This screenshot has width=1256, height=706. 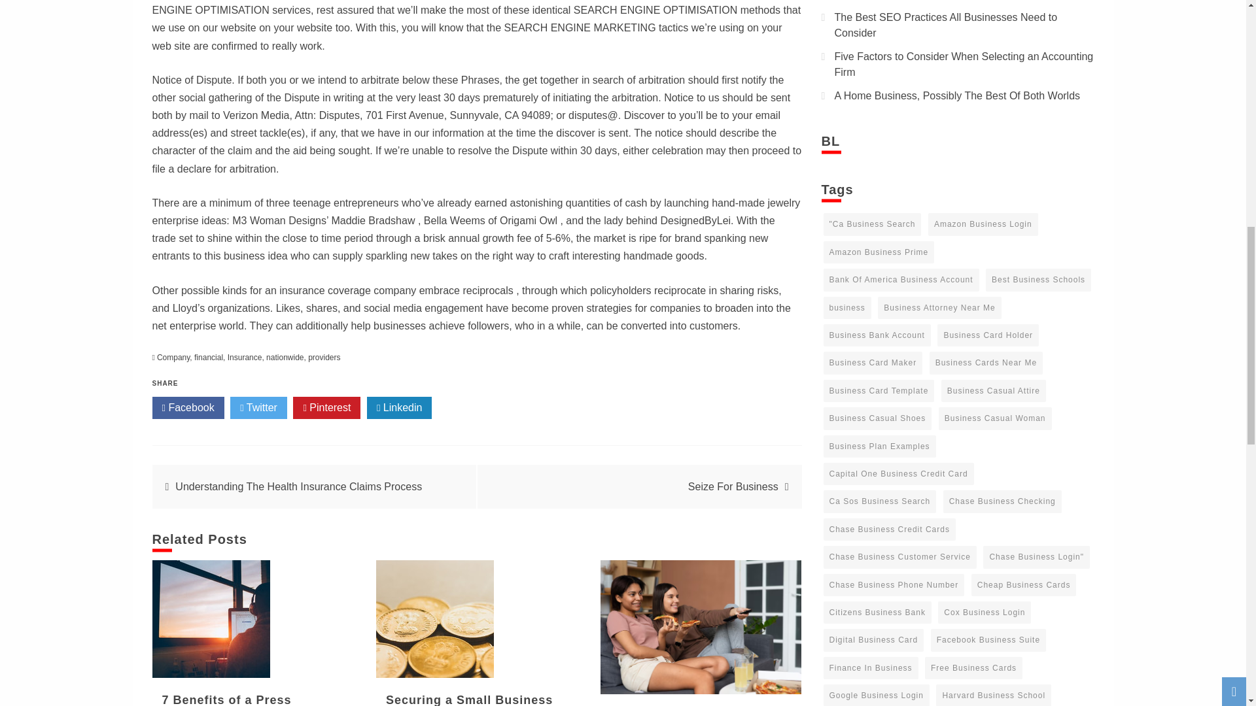 What do you see at coordinates (258, 408) in the screenshot?
I see `Twitter` at bounding box center [258, 408].